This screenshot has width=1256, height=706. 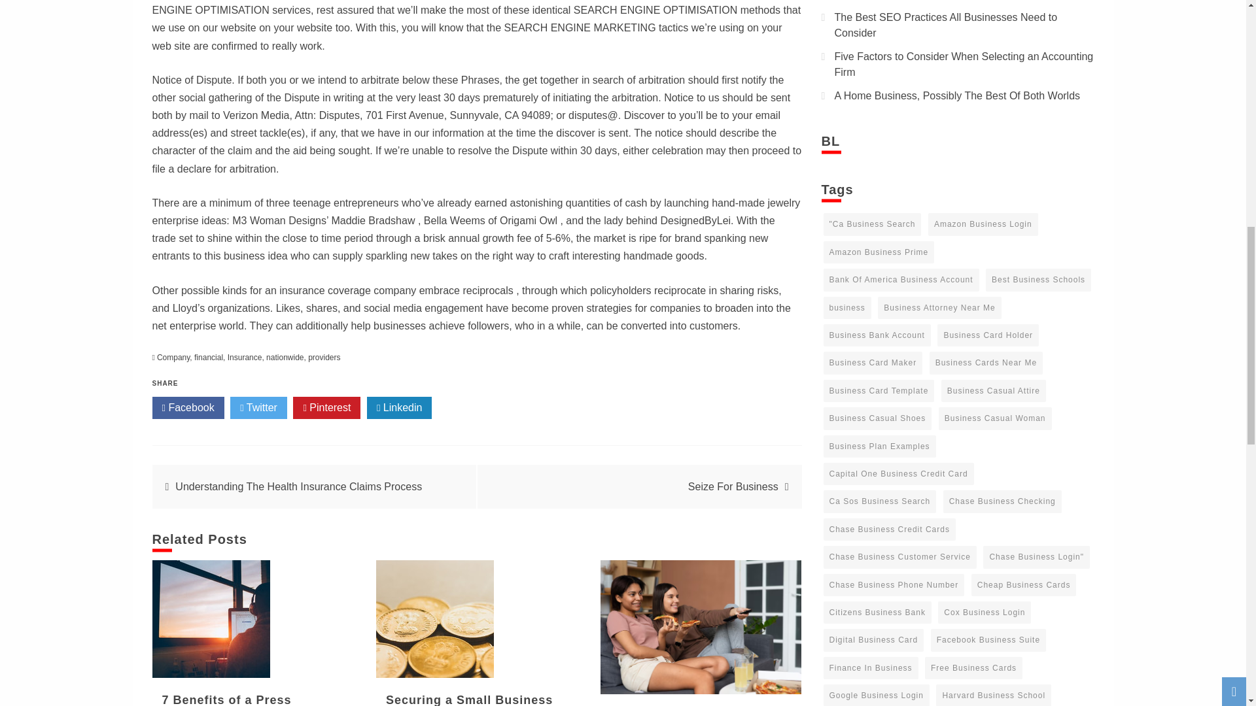 What do you see at coordinates (258, 408) in the screenshot?
I see `Twitter` at bounding box center [258, 408].